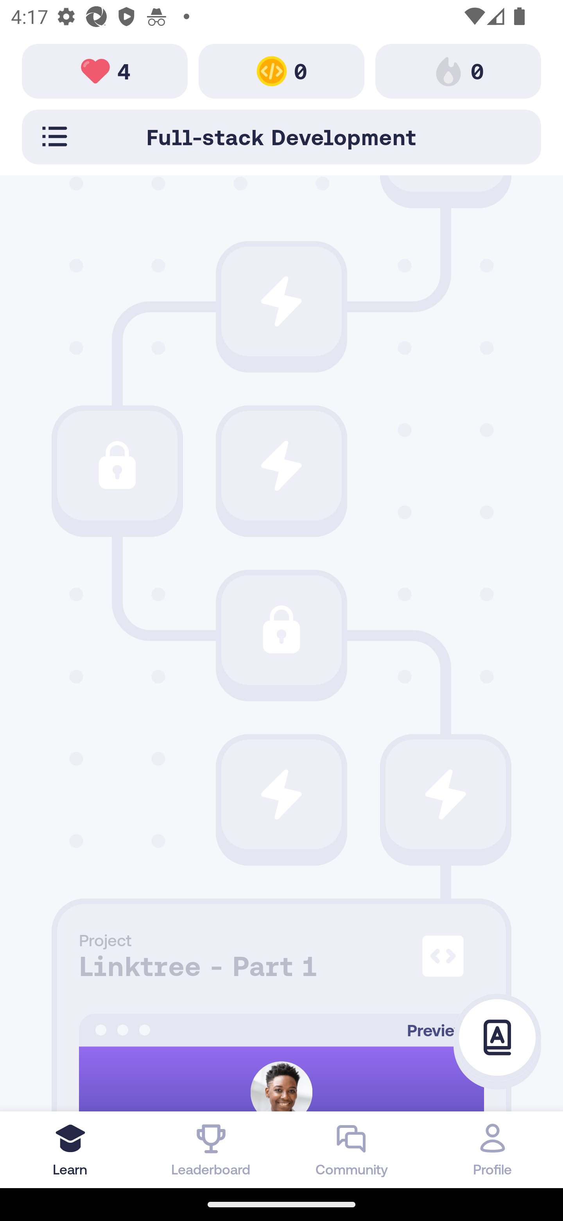 The image size is (563, 1221). I want to click on Leaderboard, so click(211, 1149).